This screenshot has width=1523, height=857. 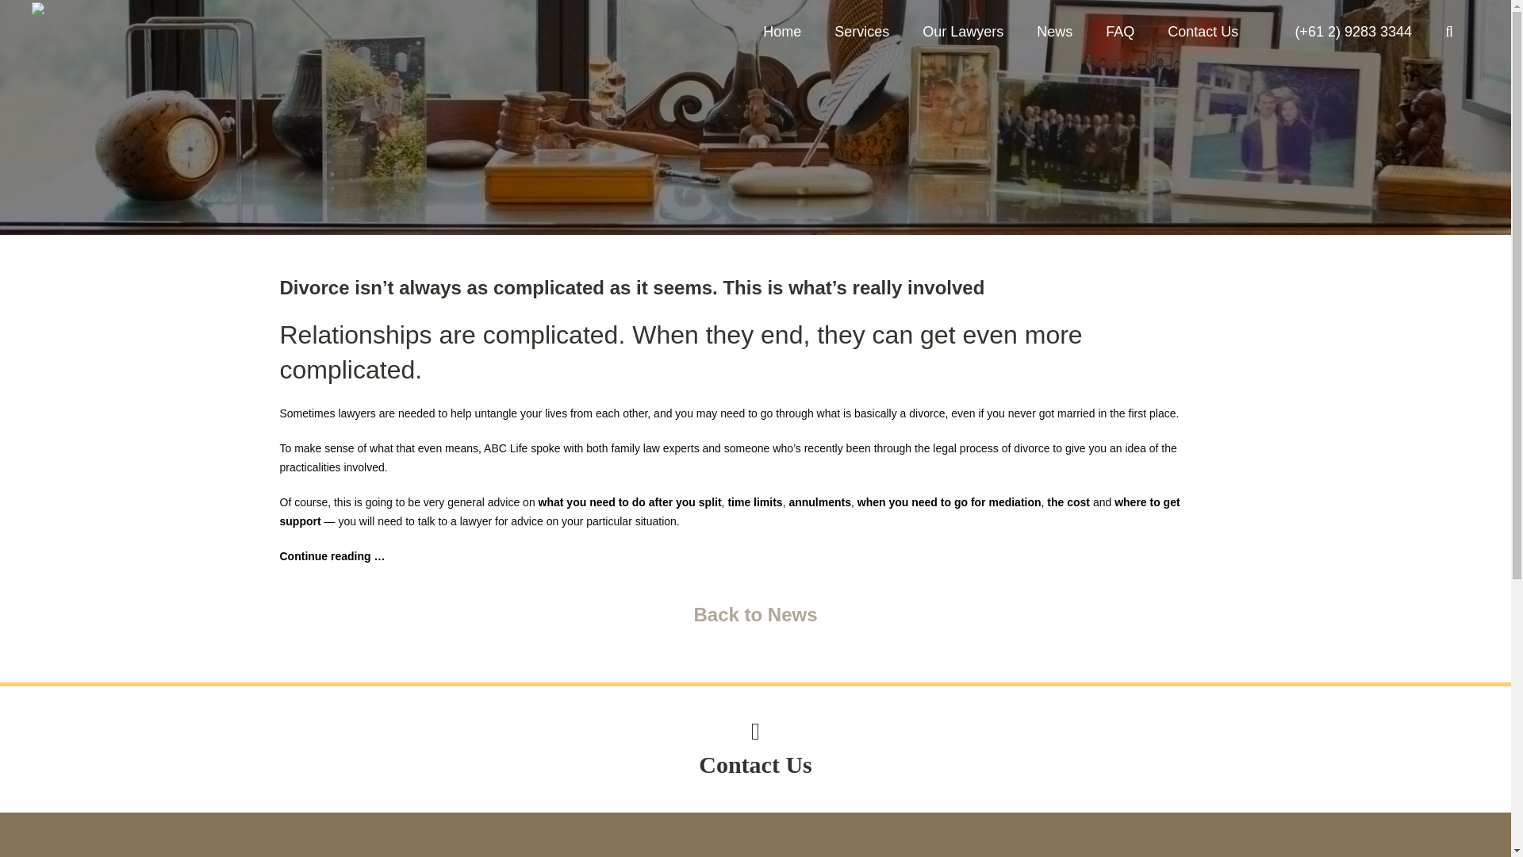 What do you see at coordinates (1054, 32) in the screenshot?
I see `News` at bounding box center [1054, 32].